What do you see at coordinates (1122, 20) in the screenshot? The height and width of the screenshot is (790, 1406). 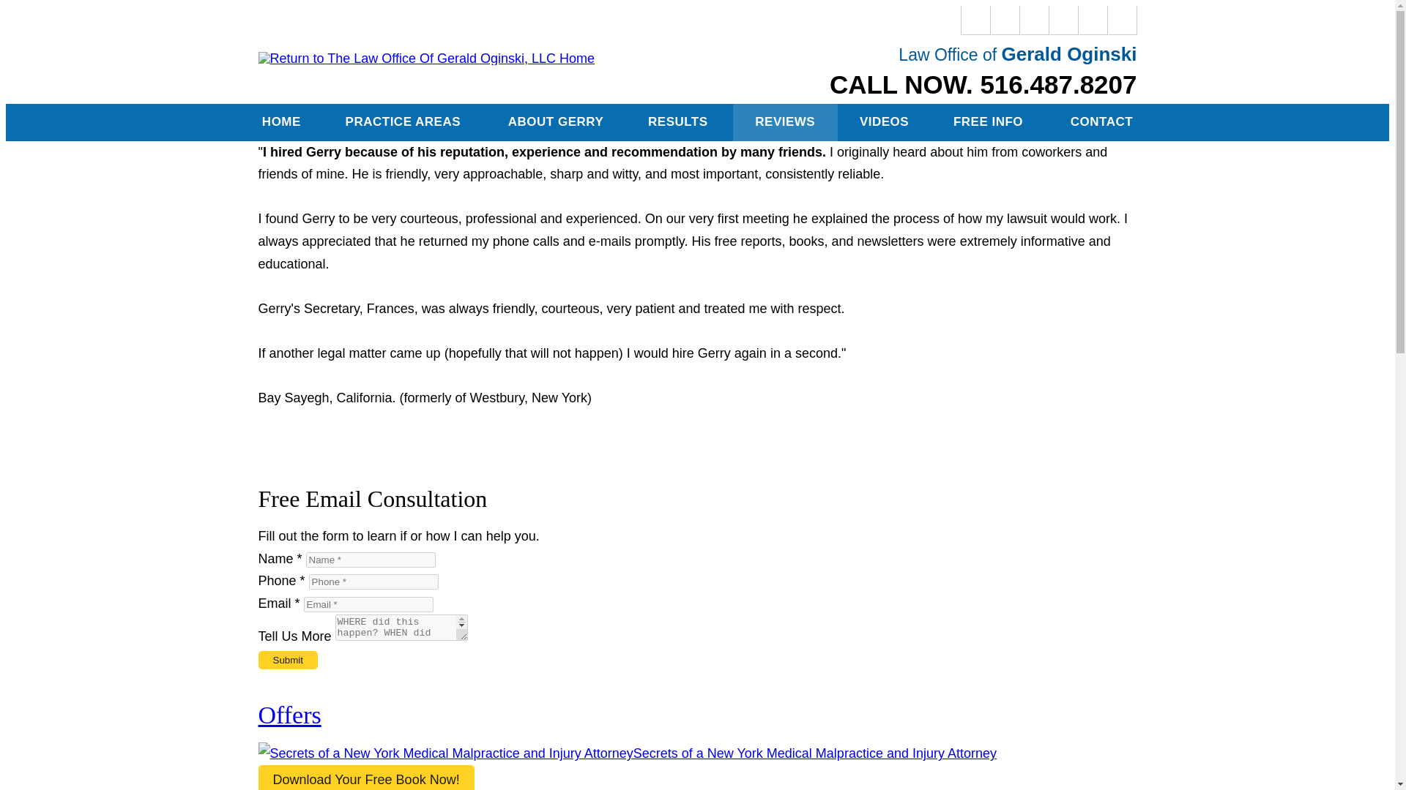 I see `Search` at bounding box center [1122, 20].